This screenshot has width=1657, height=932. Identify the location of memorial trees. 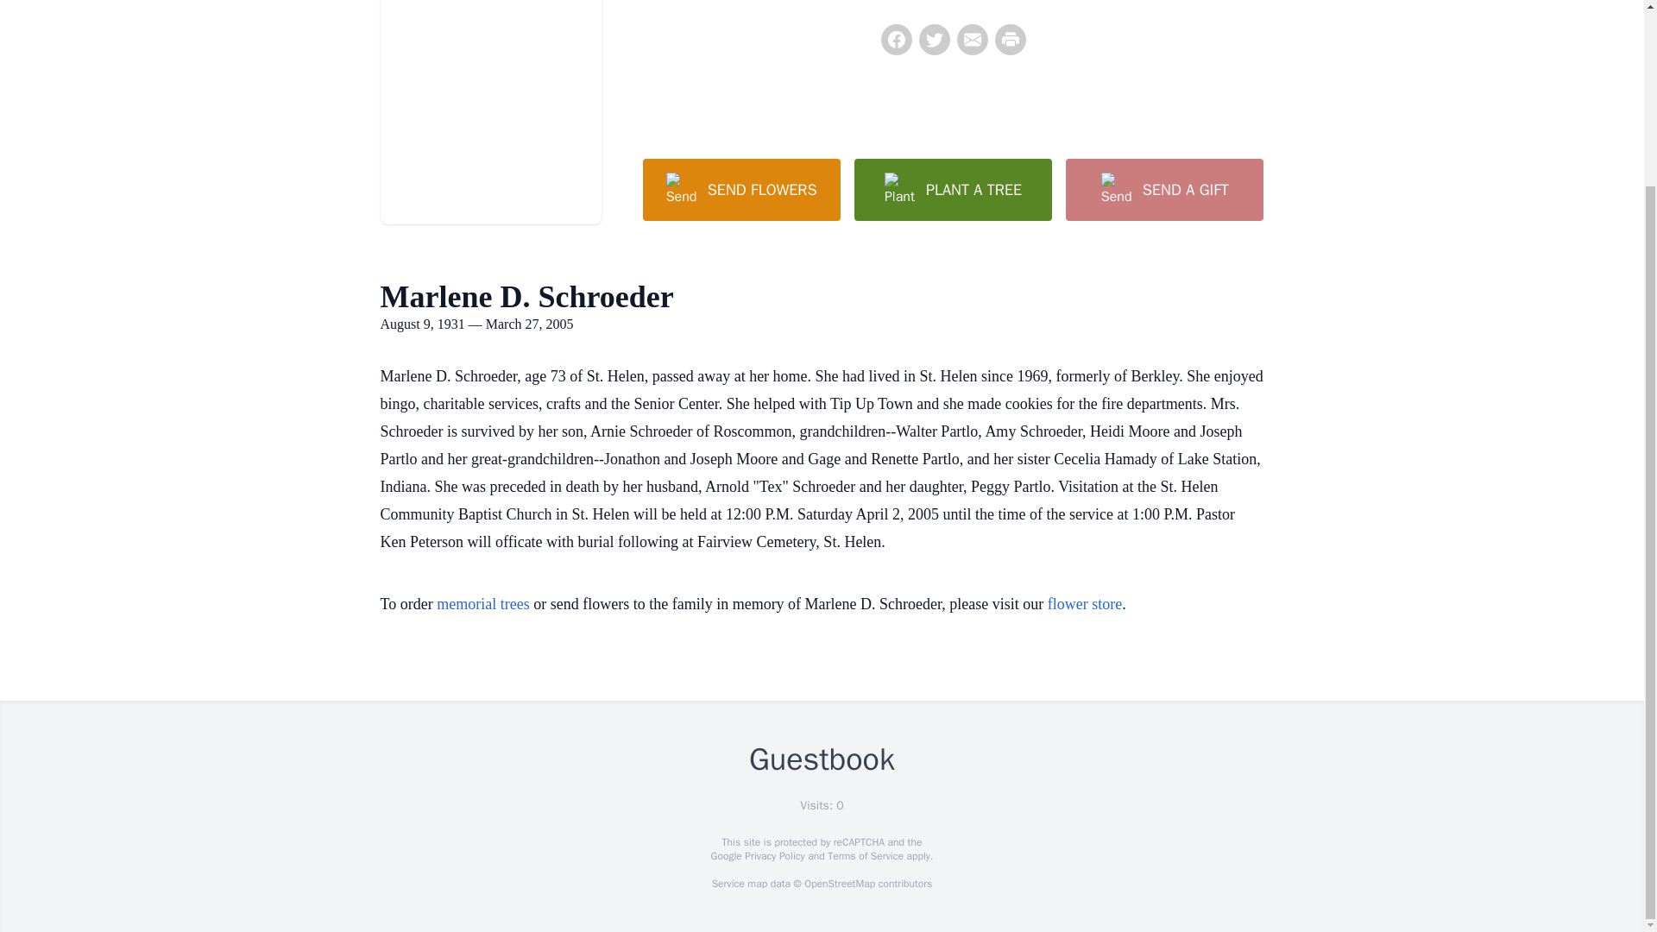
(482, 604).